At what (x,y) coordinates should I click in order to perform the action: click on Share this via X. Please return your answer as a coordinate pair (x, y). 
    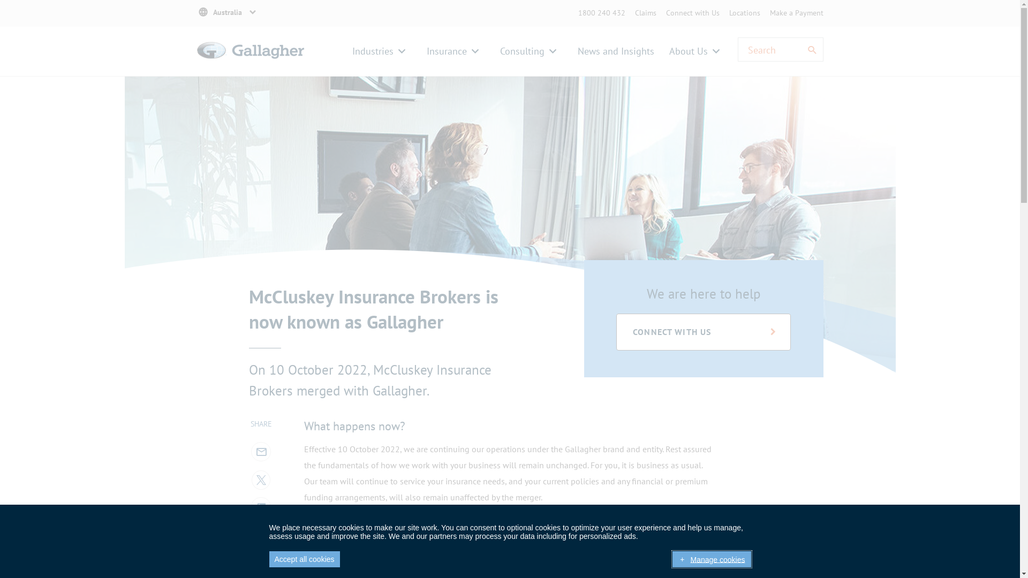
    Looking at the image, I should click on (261, 478).